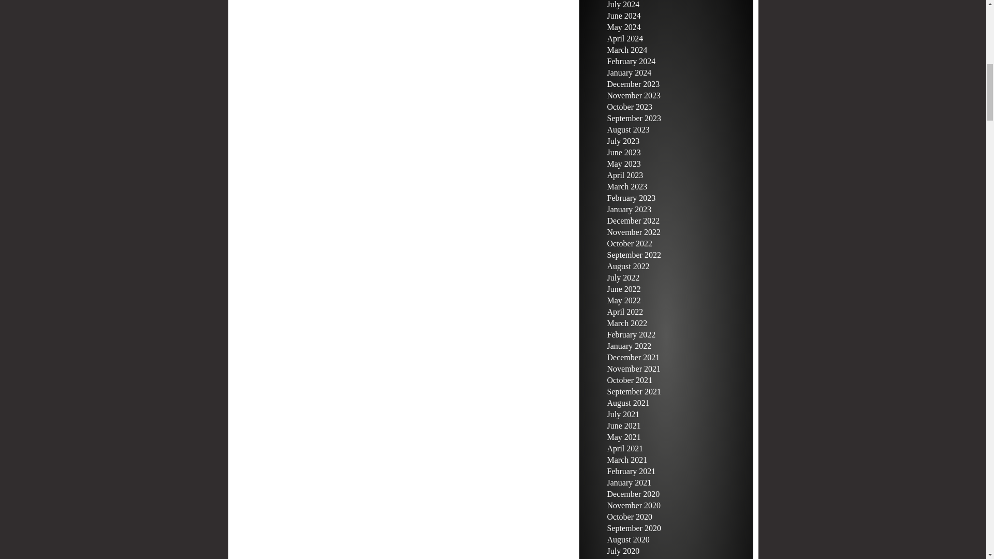 The height and width of the screenshot is (559, 994). Describe the element at coordinates (623, 27) in the screenshot. I see `May 2024` at that location.